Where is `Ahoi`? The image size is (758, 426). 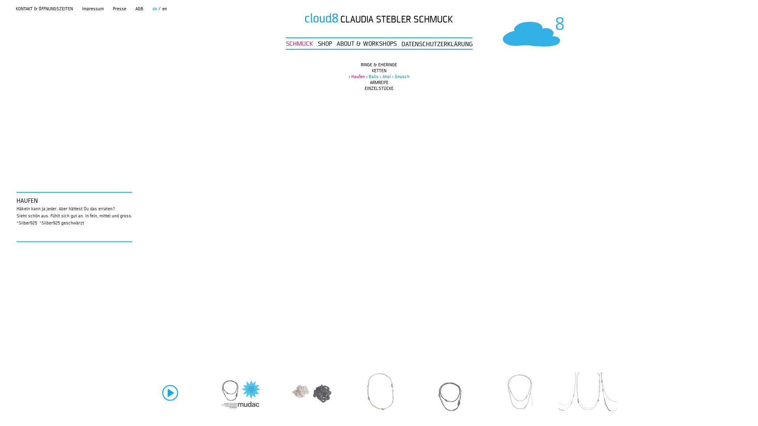
Ahoi is located at coordinates (385, 77).